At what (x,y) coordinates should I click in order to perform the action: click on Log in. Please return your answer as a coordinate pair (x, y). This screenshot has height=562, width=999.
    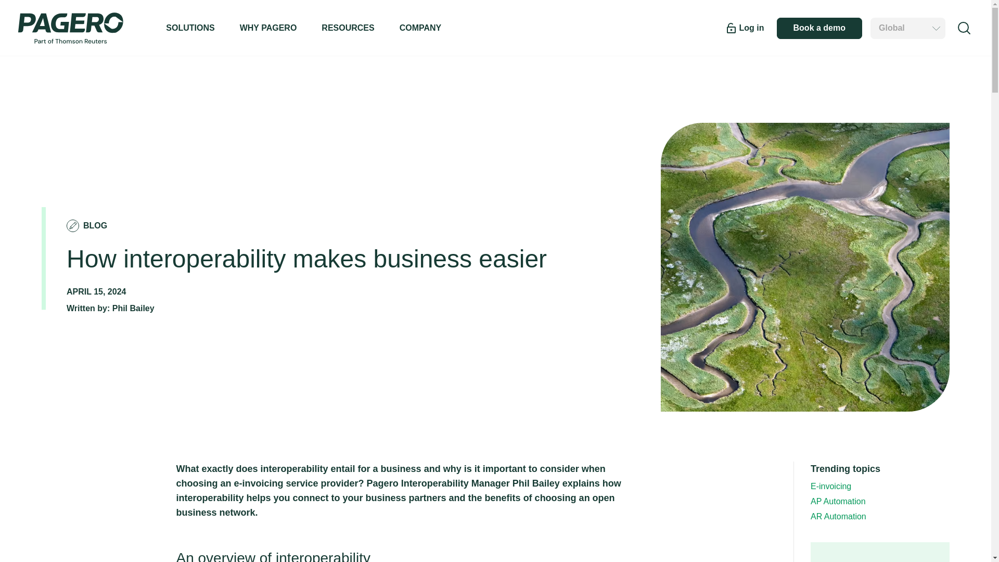
    Looking at the image, I should click on (744, 28).